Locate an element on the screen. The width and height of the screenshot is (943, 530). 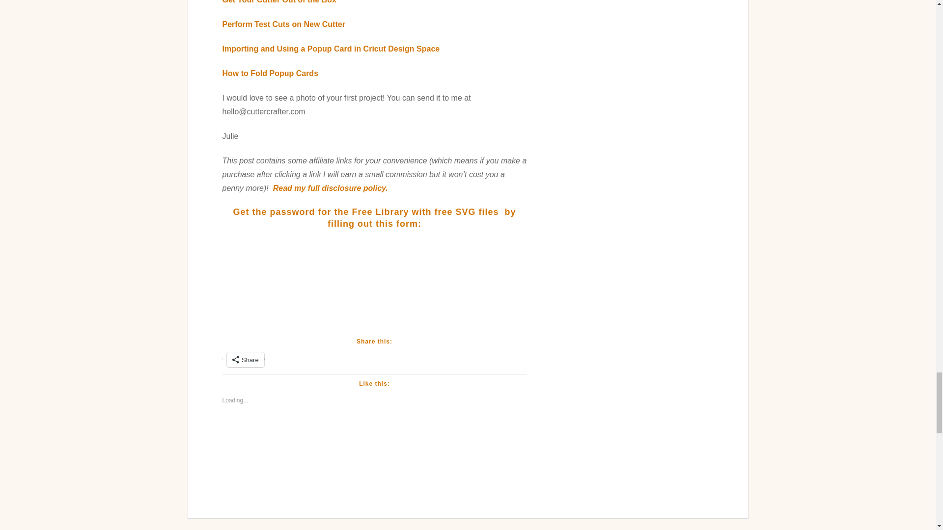
Get Your Cutter Out of the Box is located at coordinates (278, 2).